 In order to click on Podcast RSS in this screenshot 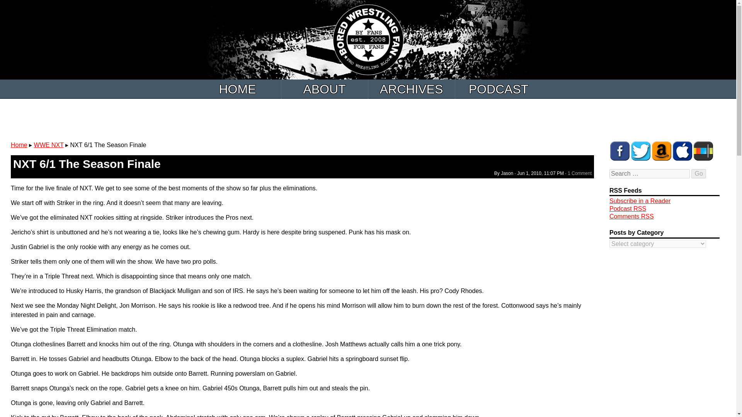, I will do `click(628, 208)`.